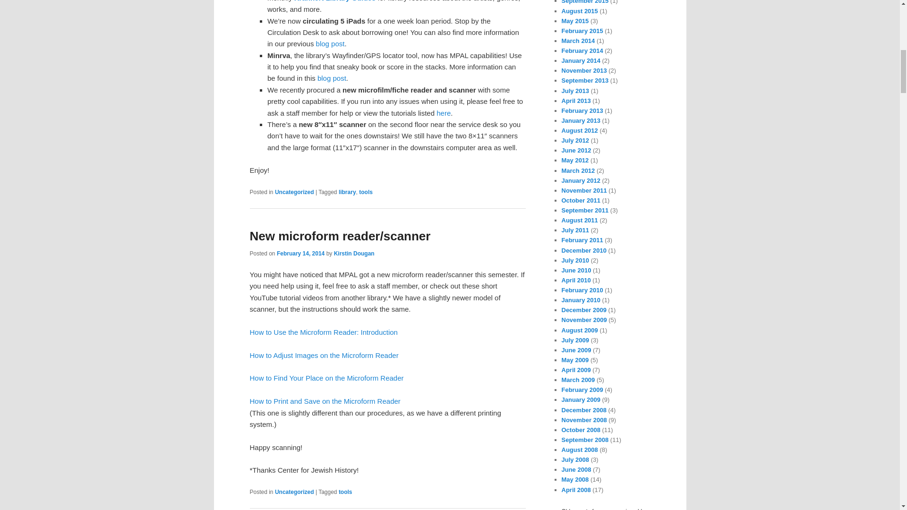  Describe the element at coordinates (443, 113) in the screenshot. I see `here` at that location.